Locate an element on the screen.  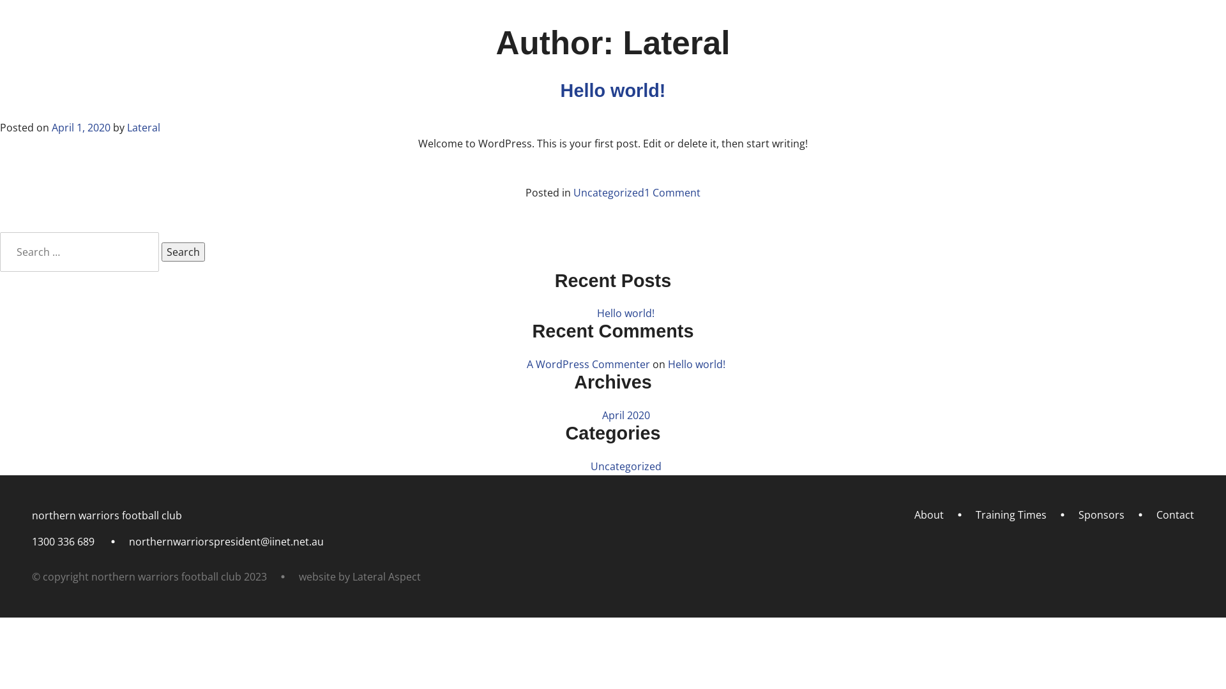
A WordPress Commenter is located at coordinates (587, 364).